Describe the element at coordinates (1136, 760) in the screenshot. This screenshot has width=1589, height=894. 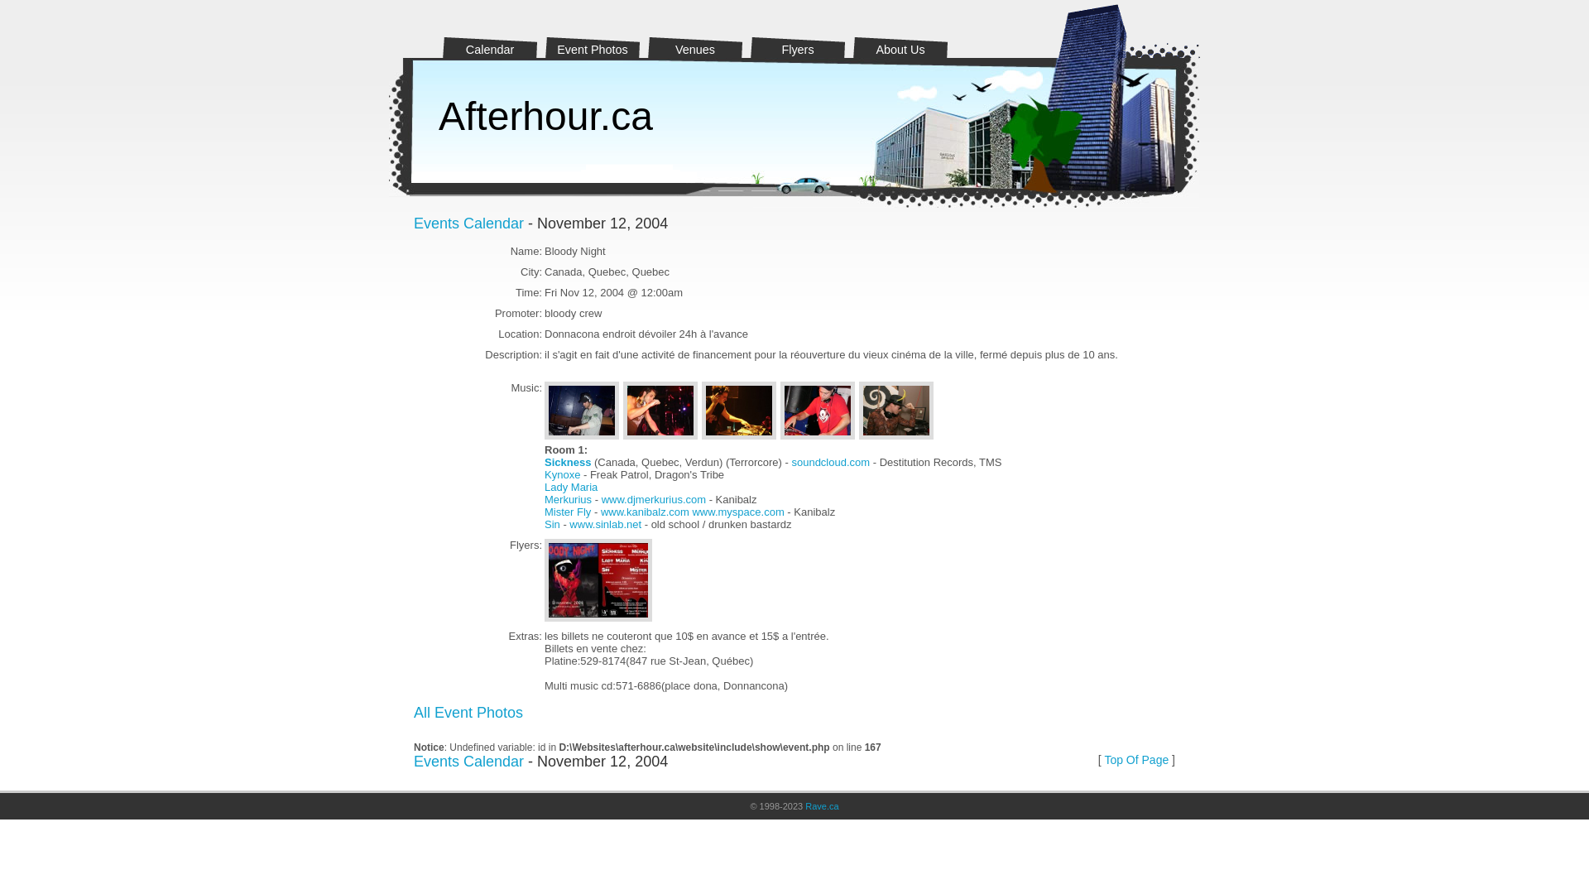
I see `Top Of Page` at that location.